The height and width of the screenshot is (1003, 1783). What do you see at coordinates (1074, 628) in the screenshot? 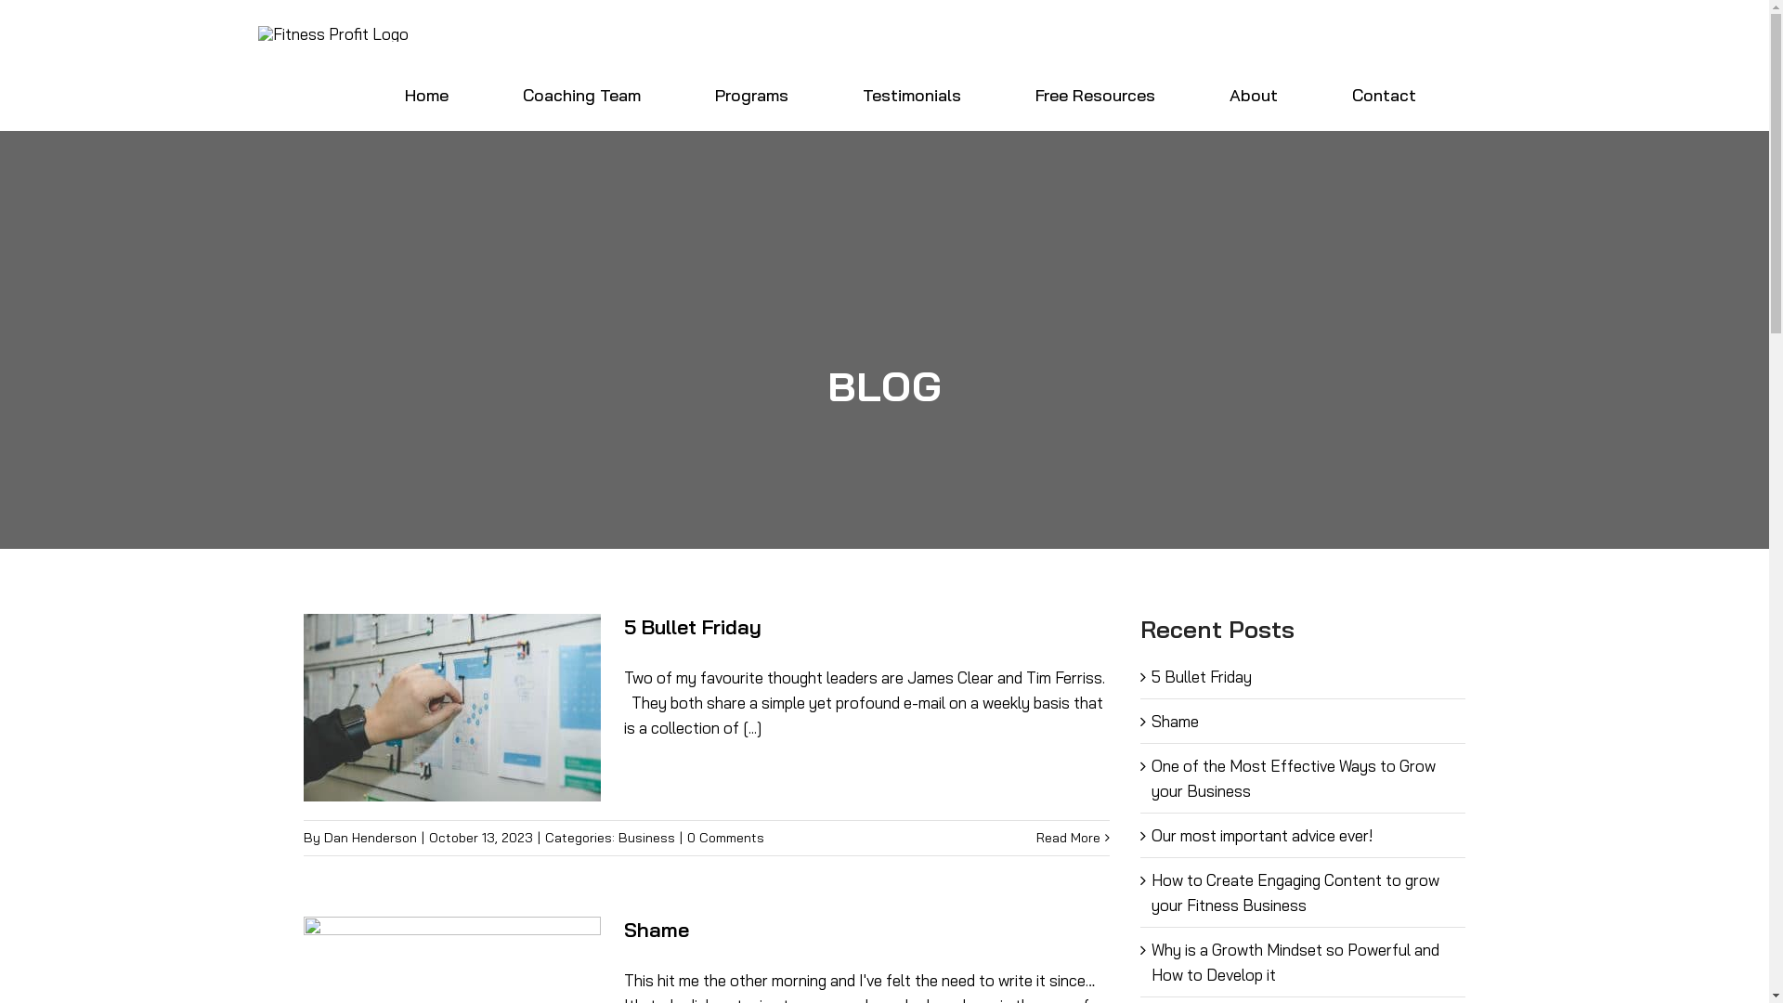
I see `YES I WANT A FREE COPY OF YOUR BOOK!` at bounding box center [1074, 628].